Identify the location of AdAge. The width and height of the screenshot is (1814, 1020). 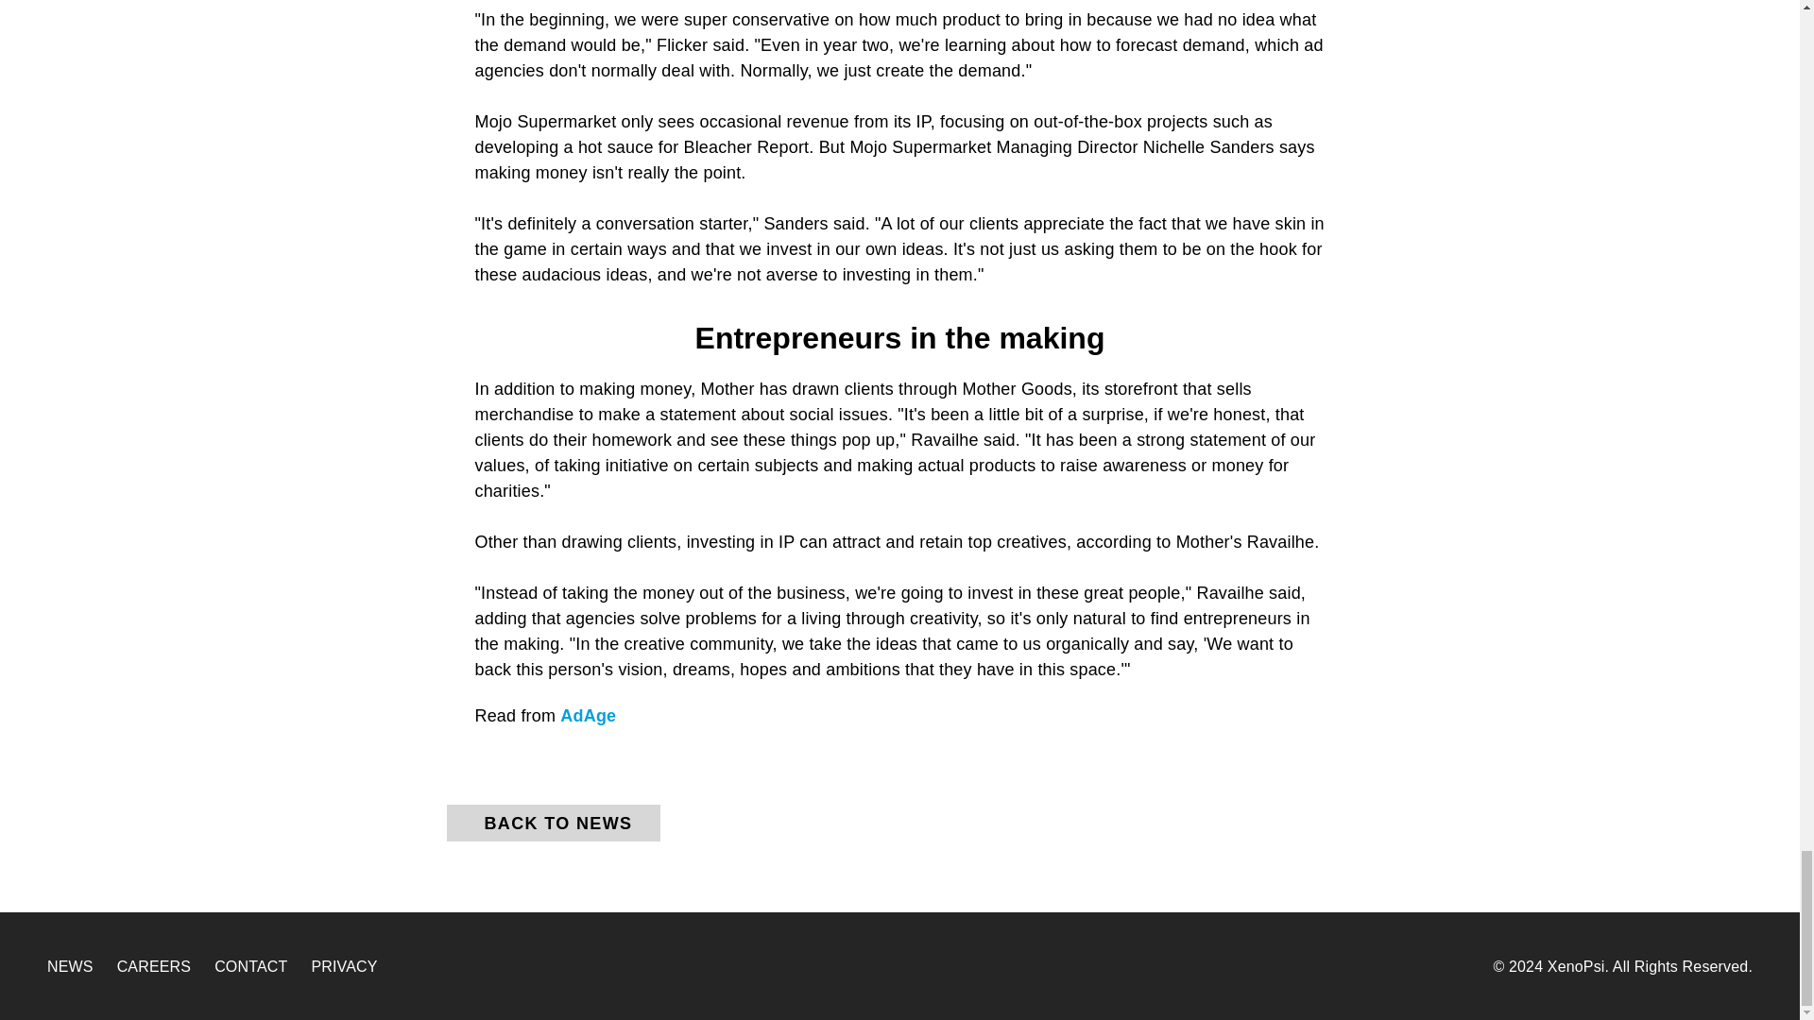
(588, 716).